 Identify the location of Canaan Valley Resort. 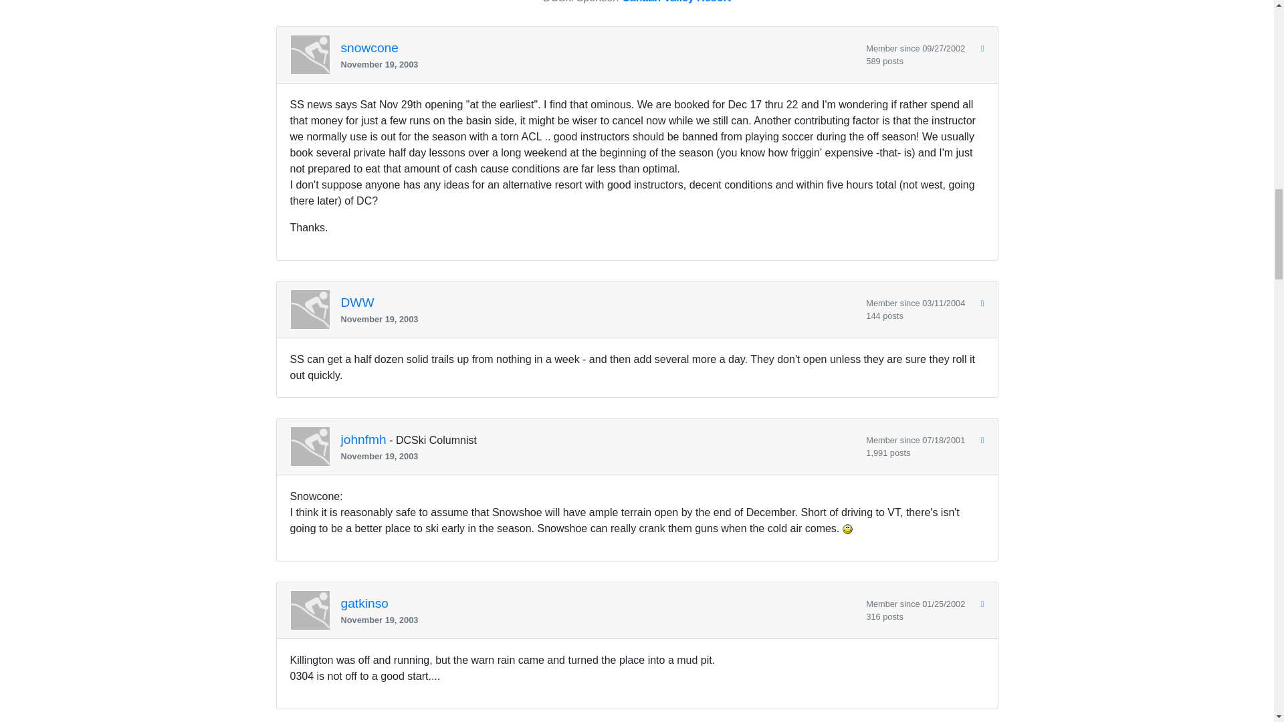
(675, 1).